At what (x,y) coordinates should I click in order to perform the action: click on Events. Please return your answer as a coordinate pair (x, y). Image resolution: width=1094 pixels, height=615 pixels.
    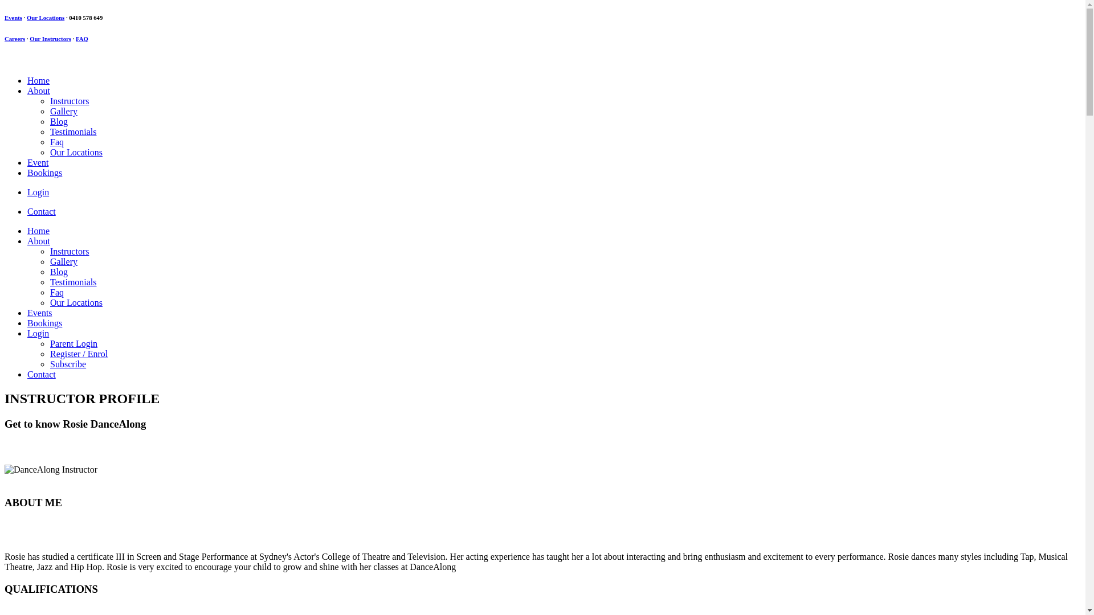
    Looking at the image, I should click on (14, 18).